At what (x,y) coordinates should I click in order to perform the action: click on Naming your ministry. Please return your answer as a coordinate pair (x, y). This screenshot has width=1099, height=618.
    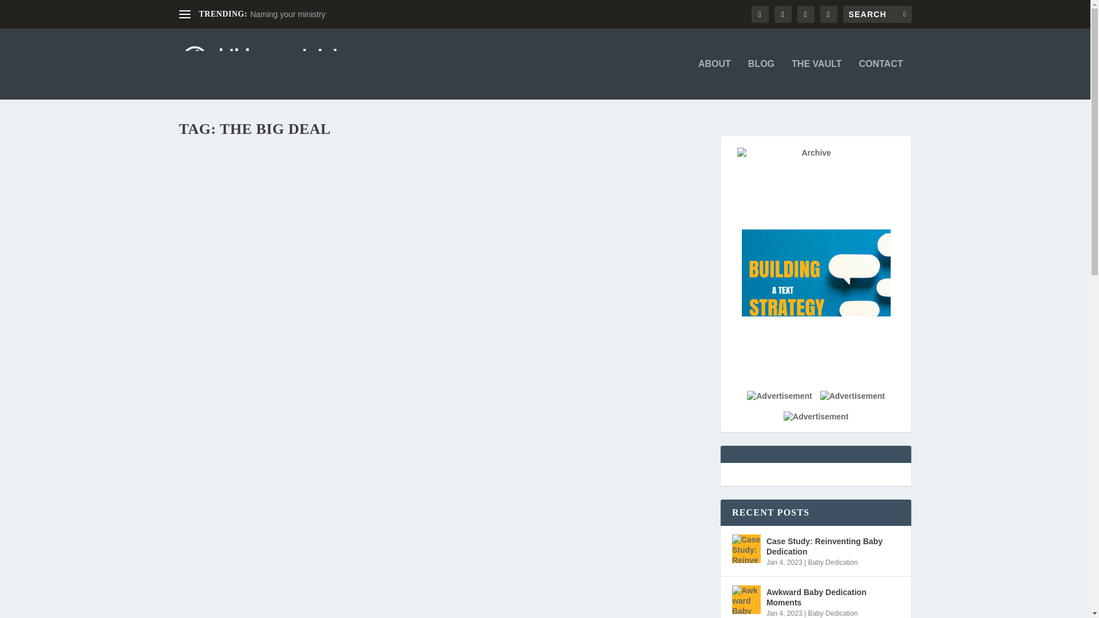
    Looking at the image, I should click on (287, 14).